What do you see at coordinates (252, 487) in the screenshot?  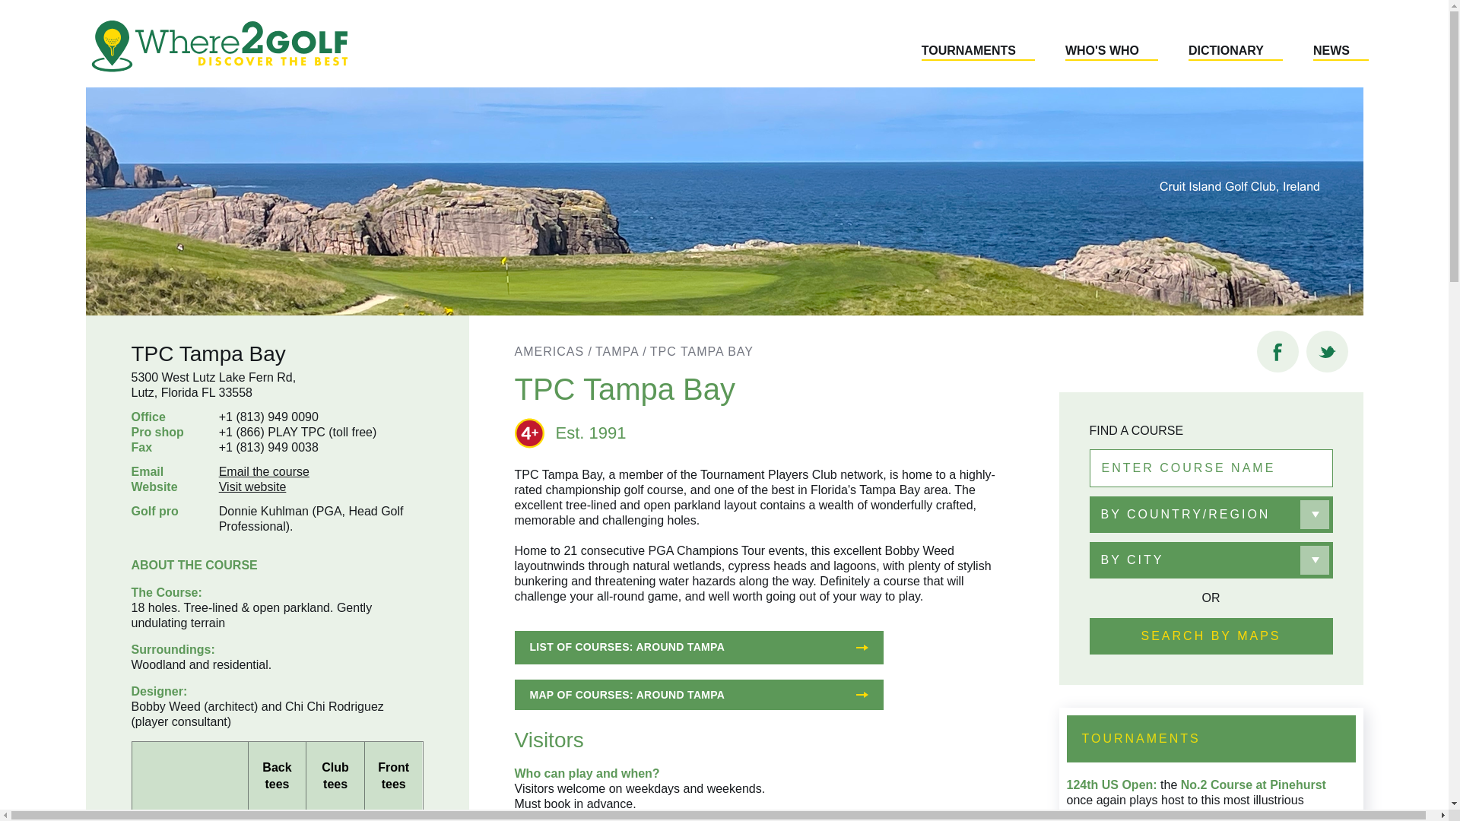 I see `Visit website` at bounding box center [252, 487].